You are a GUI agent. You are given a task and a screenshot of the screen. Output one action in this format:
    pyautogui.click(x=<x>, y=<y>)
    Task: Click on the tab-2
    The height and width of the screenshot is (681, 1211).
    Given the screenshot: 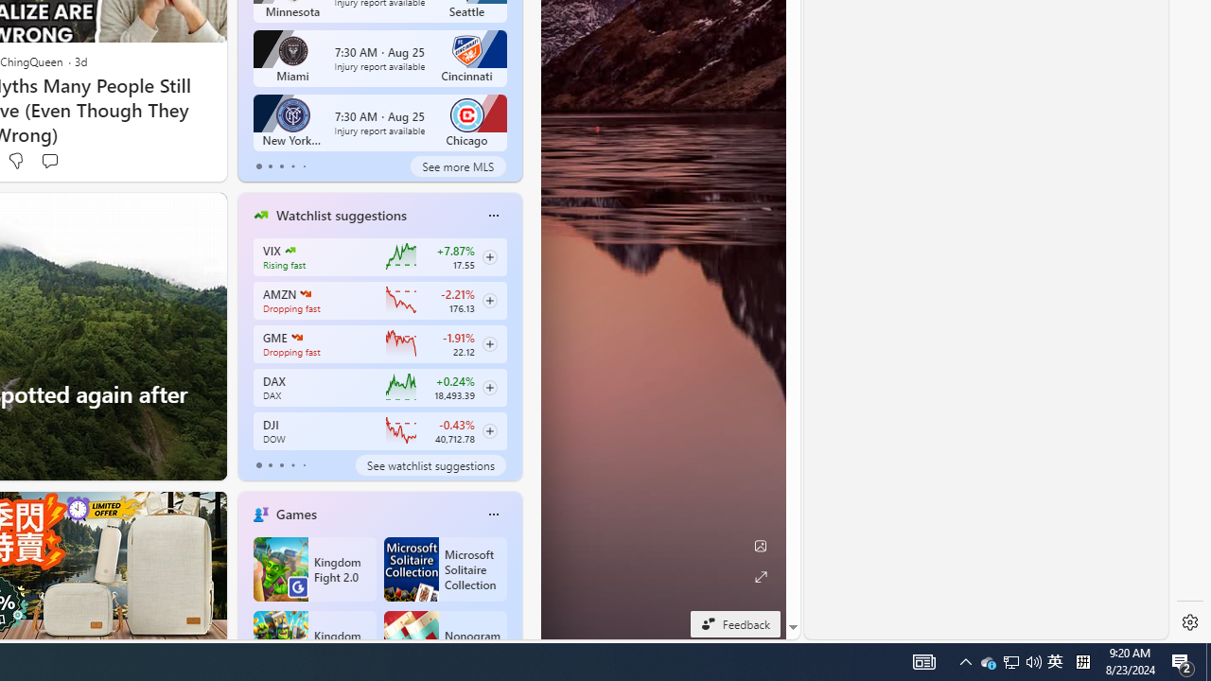 What is the action you would take?
    pyautogui.click(x=305, y=293)
    